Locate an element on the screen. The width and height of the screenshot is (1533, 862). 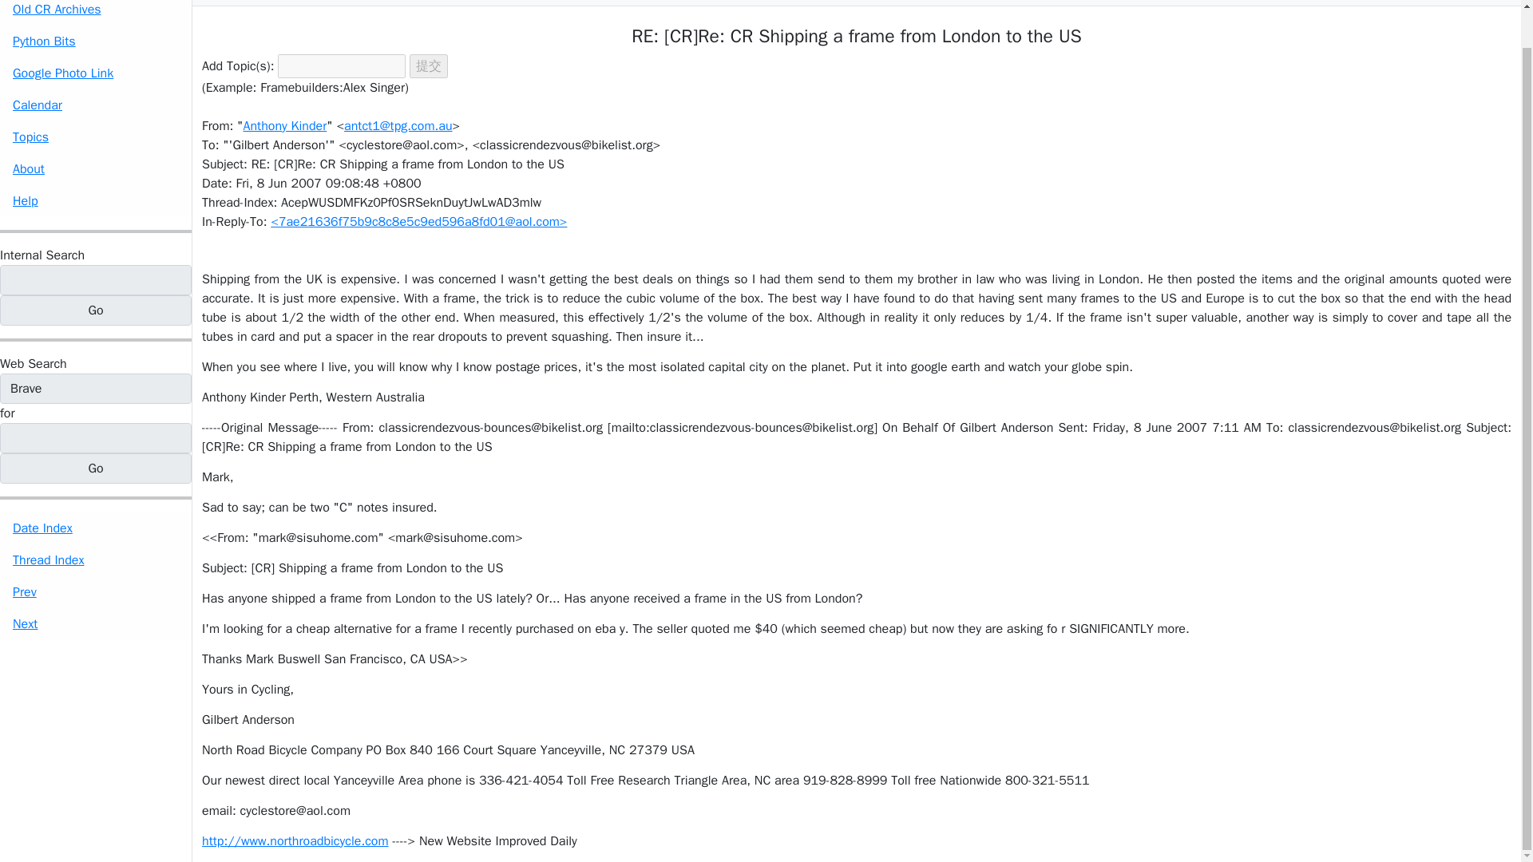
Topics is located at coordinates (96, 137).